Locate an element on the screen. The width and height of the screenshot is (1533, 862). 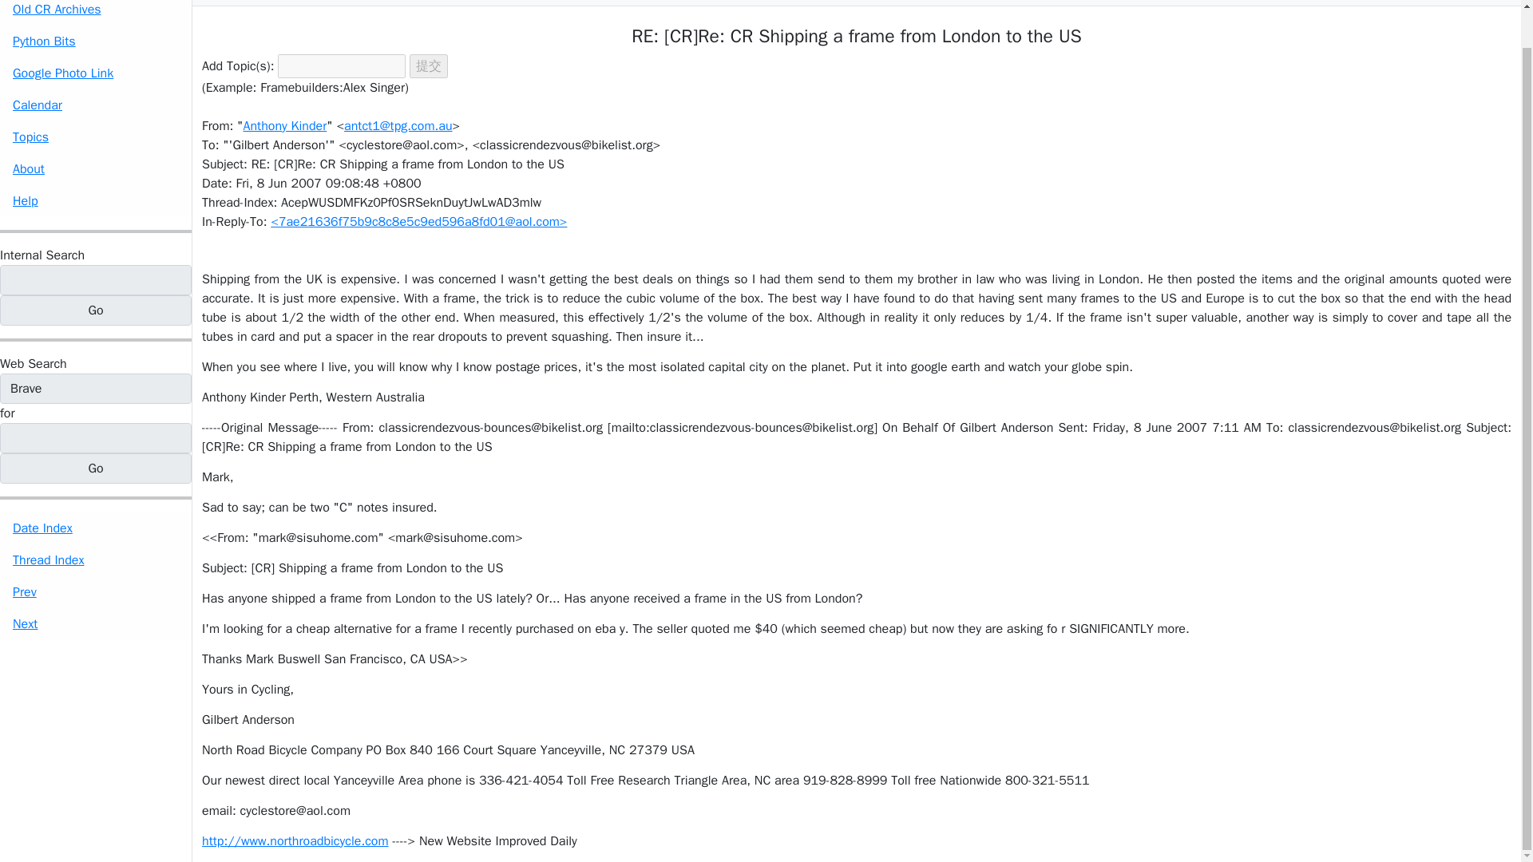
Topics is located at coordinates (96, 137).